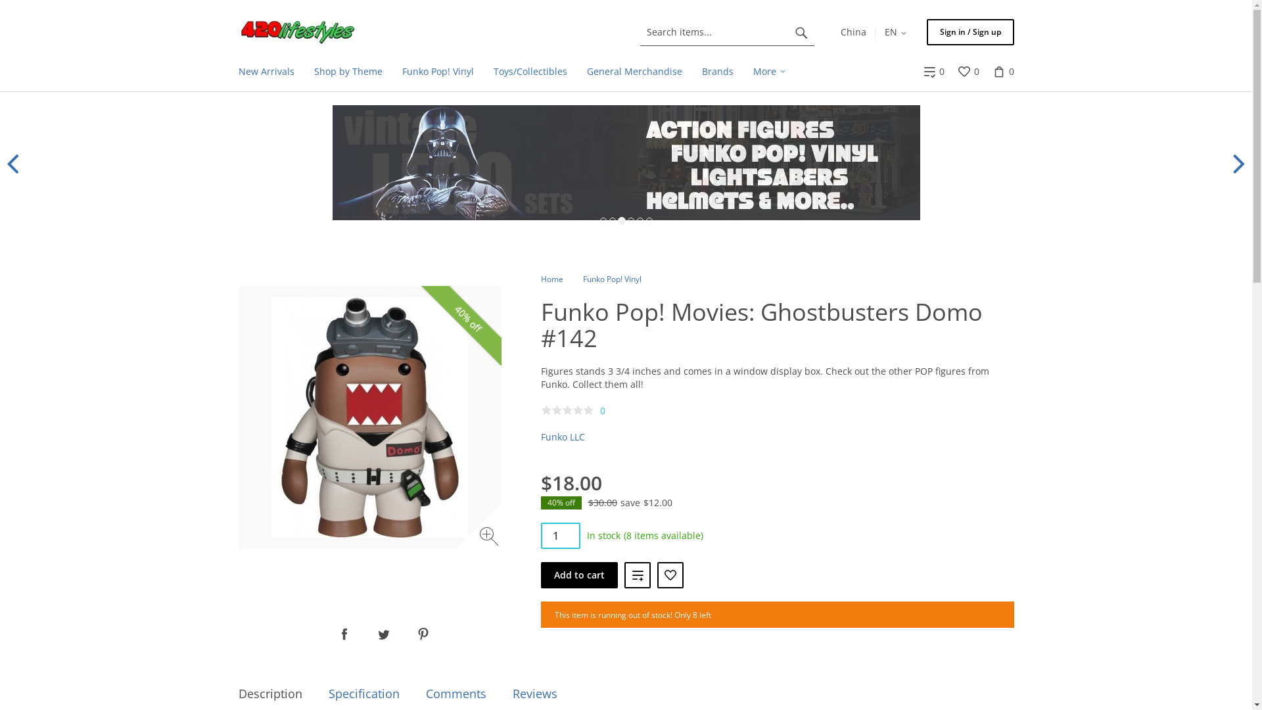 The height and width of the screenshot is (710, 1262). Describe the element at coordinates (873, 32) in the screenshot. I see `China
EN` at that location.